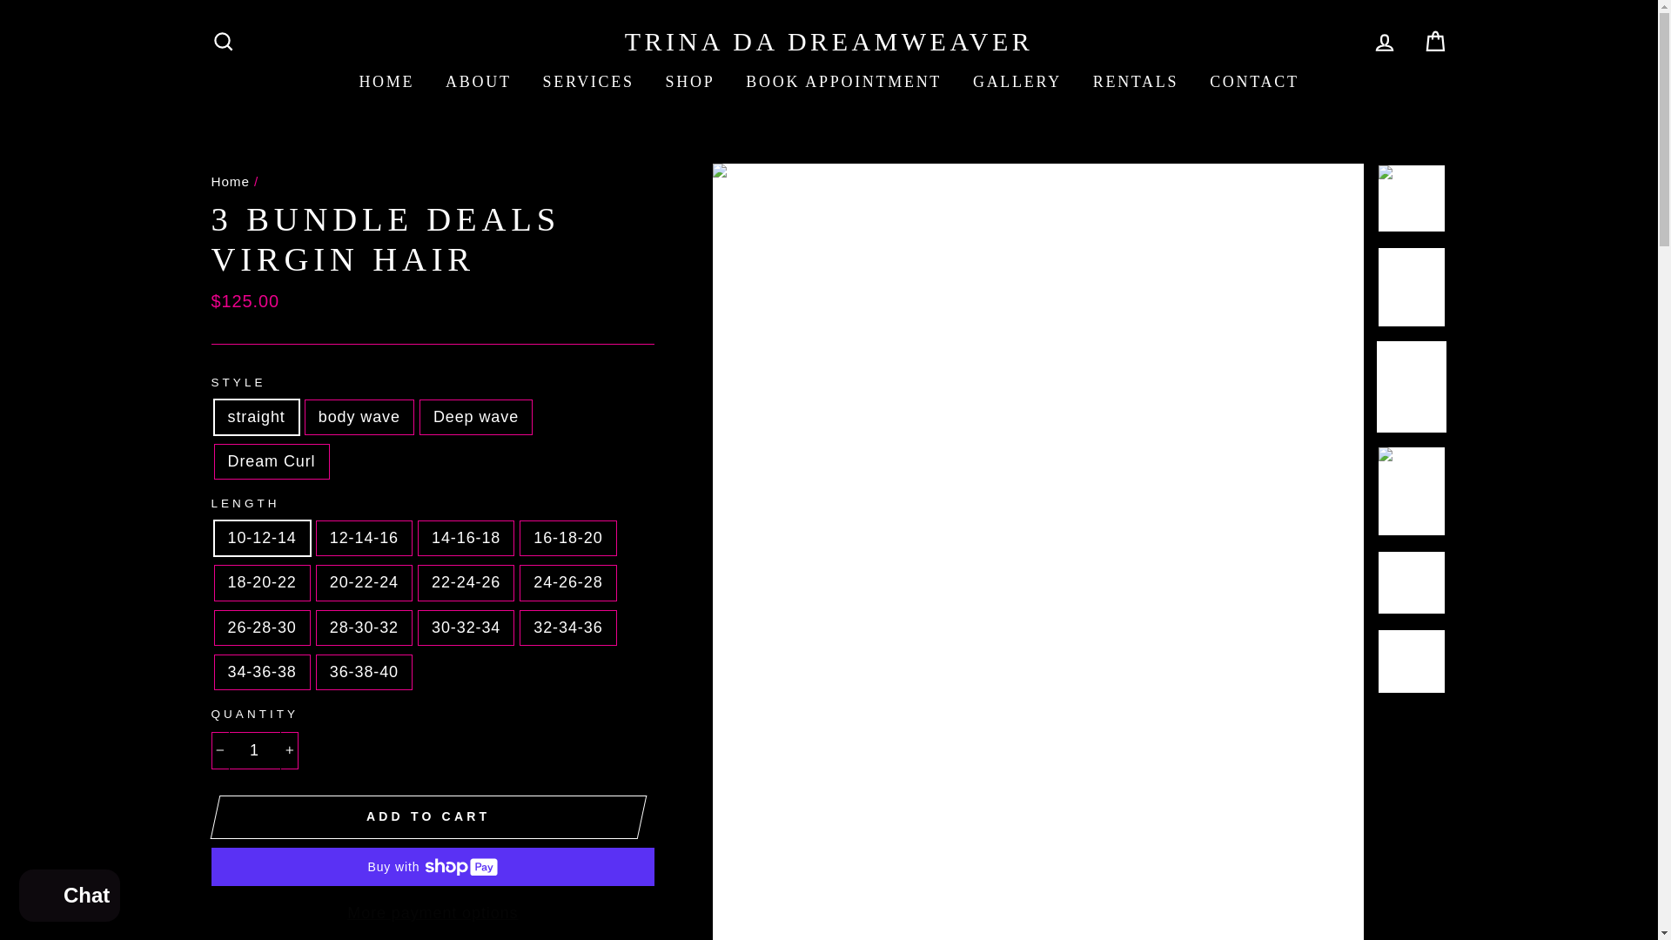 The height and width of the screenshot is (940, 1671). What do you see at coordinates (479, 82) in the screenshot?
I see `ABOUT` at bounding box center [479, 82].